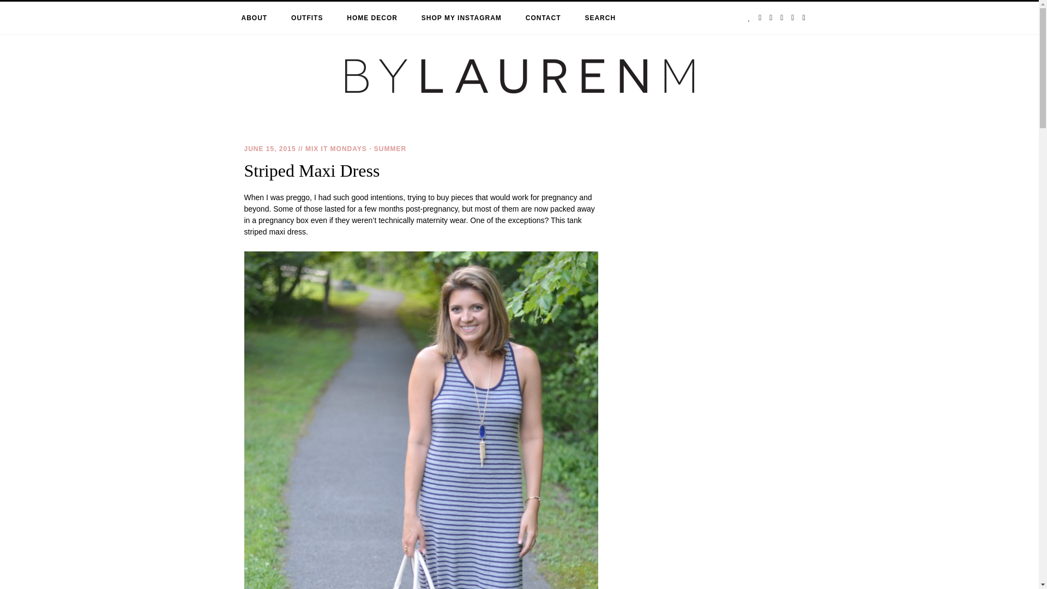  What do you see at coordinates (336, 148) in the screenshot?
I see `MIX IT MONDAYS` at bounding box center [336, 148].